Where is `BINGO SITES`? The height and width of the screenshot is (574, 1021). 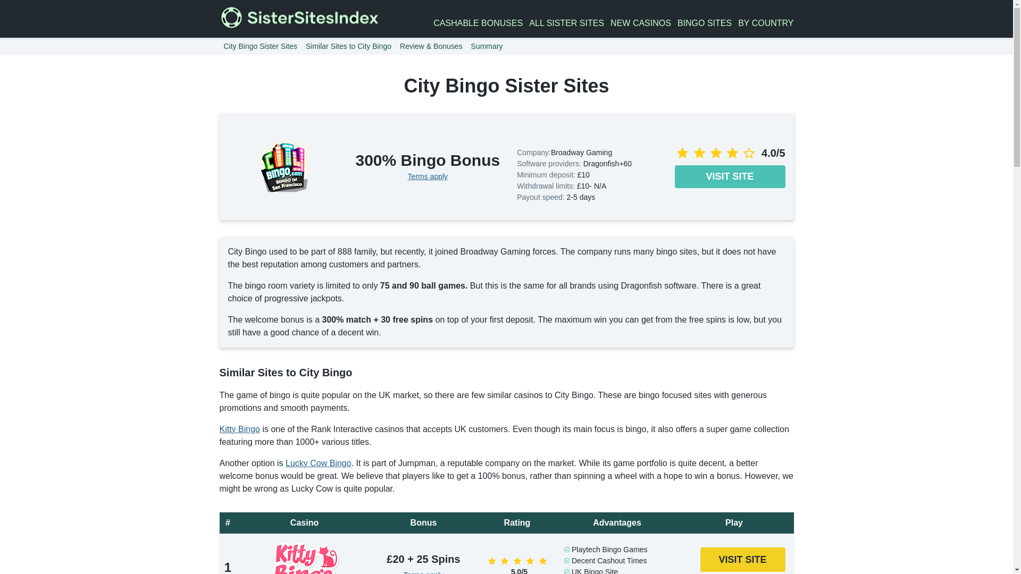 BINGO SITES is located at coordinates (705, 23).